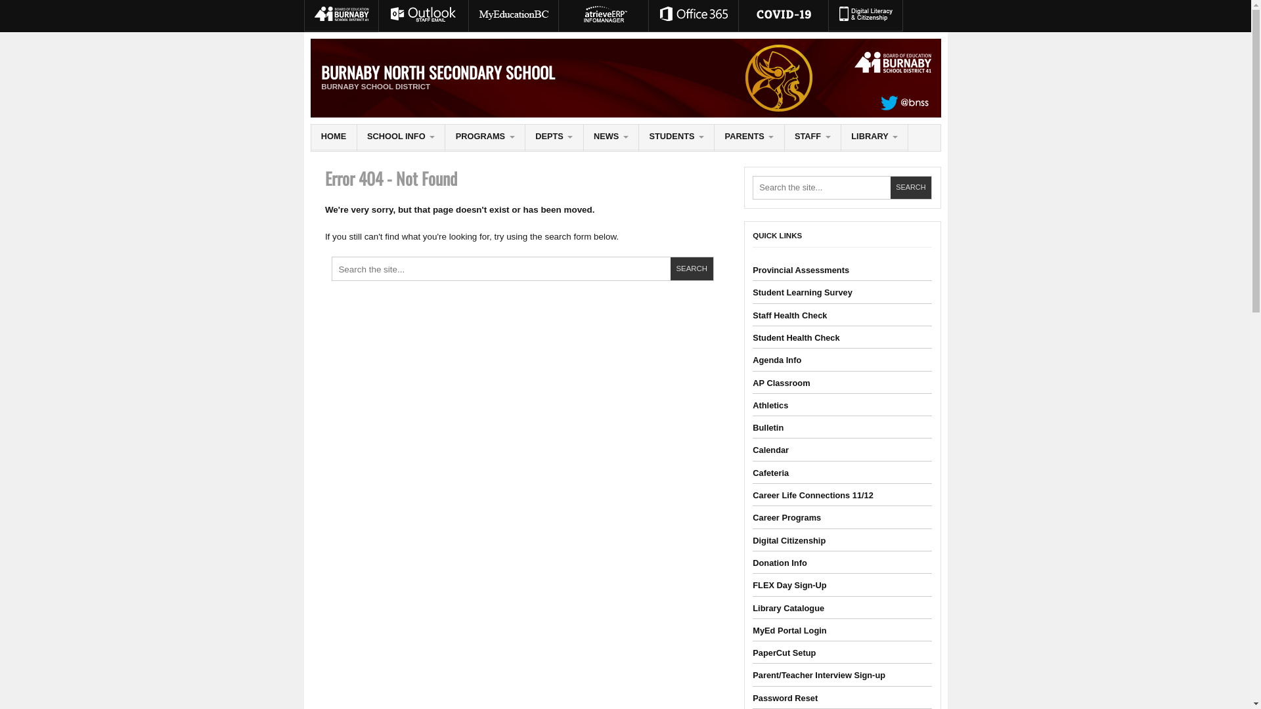  I want to click on Provincial Assessments, so click(801, 270).